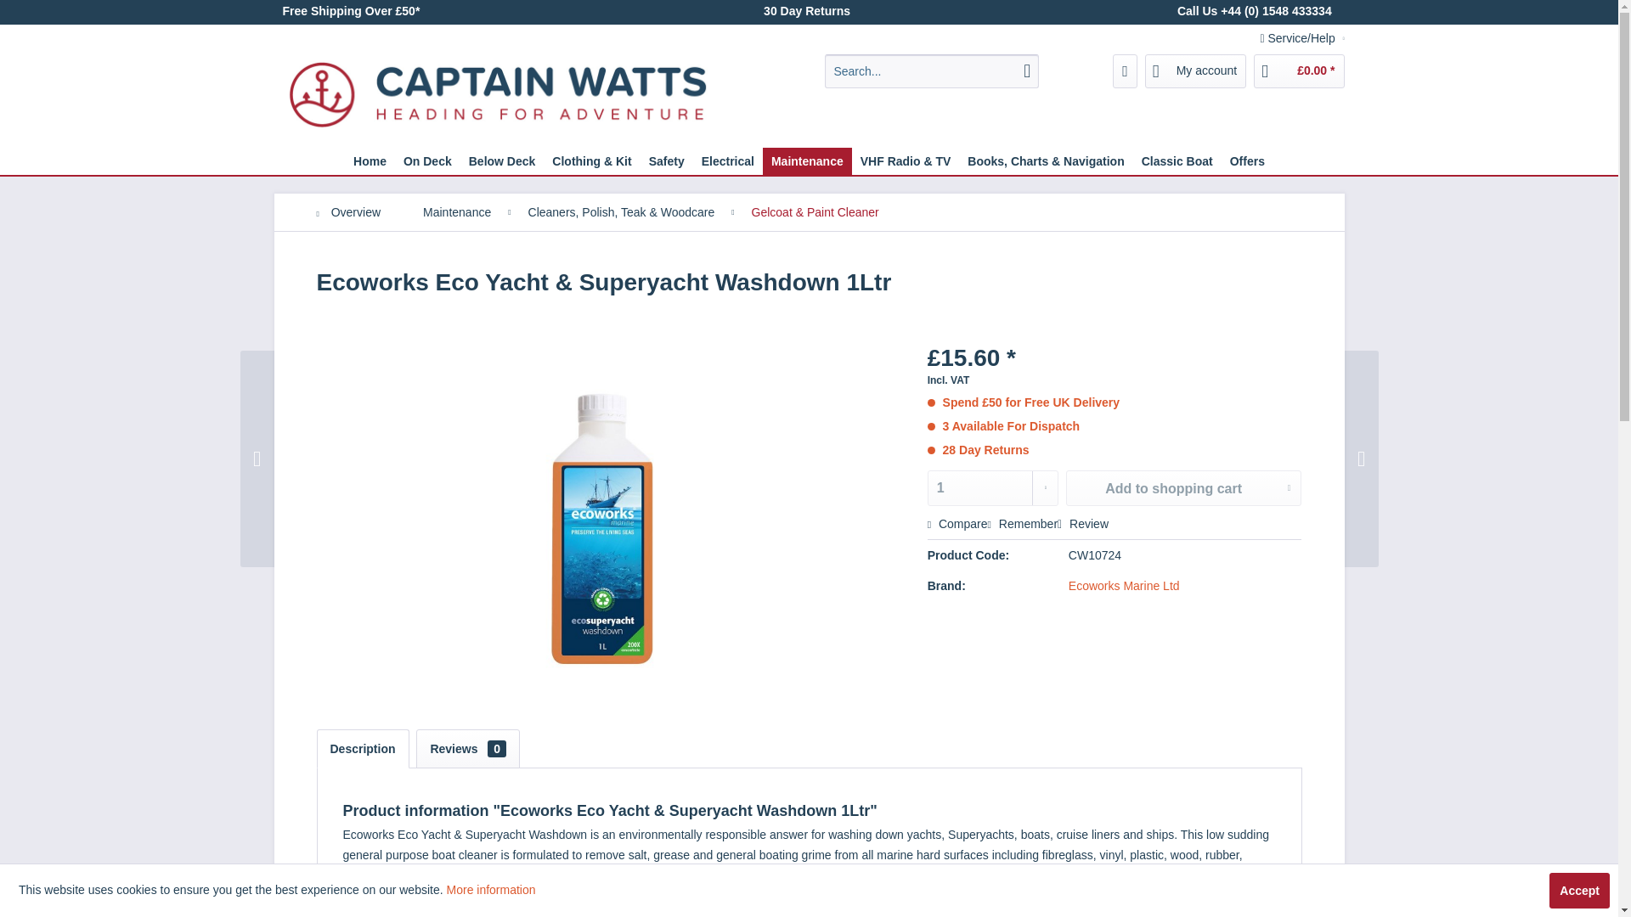  What do you see at coordinates (1177, 161) in the screenshot?
I see `Classic Boat` at bounding box center [1177, 161].